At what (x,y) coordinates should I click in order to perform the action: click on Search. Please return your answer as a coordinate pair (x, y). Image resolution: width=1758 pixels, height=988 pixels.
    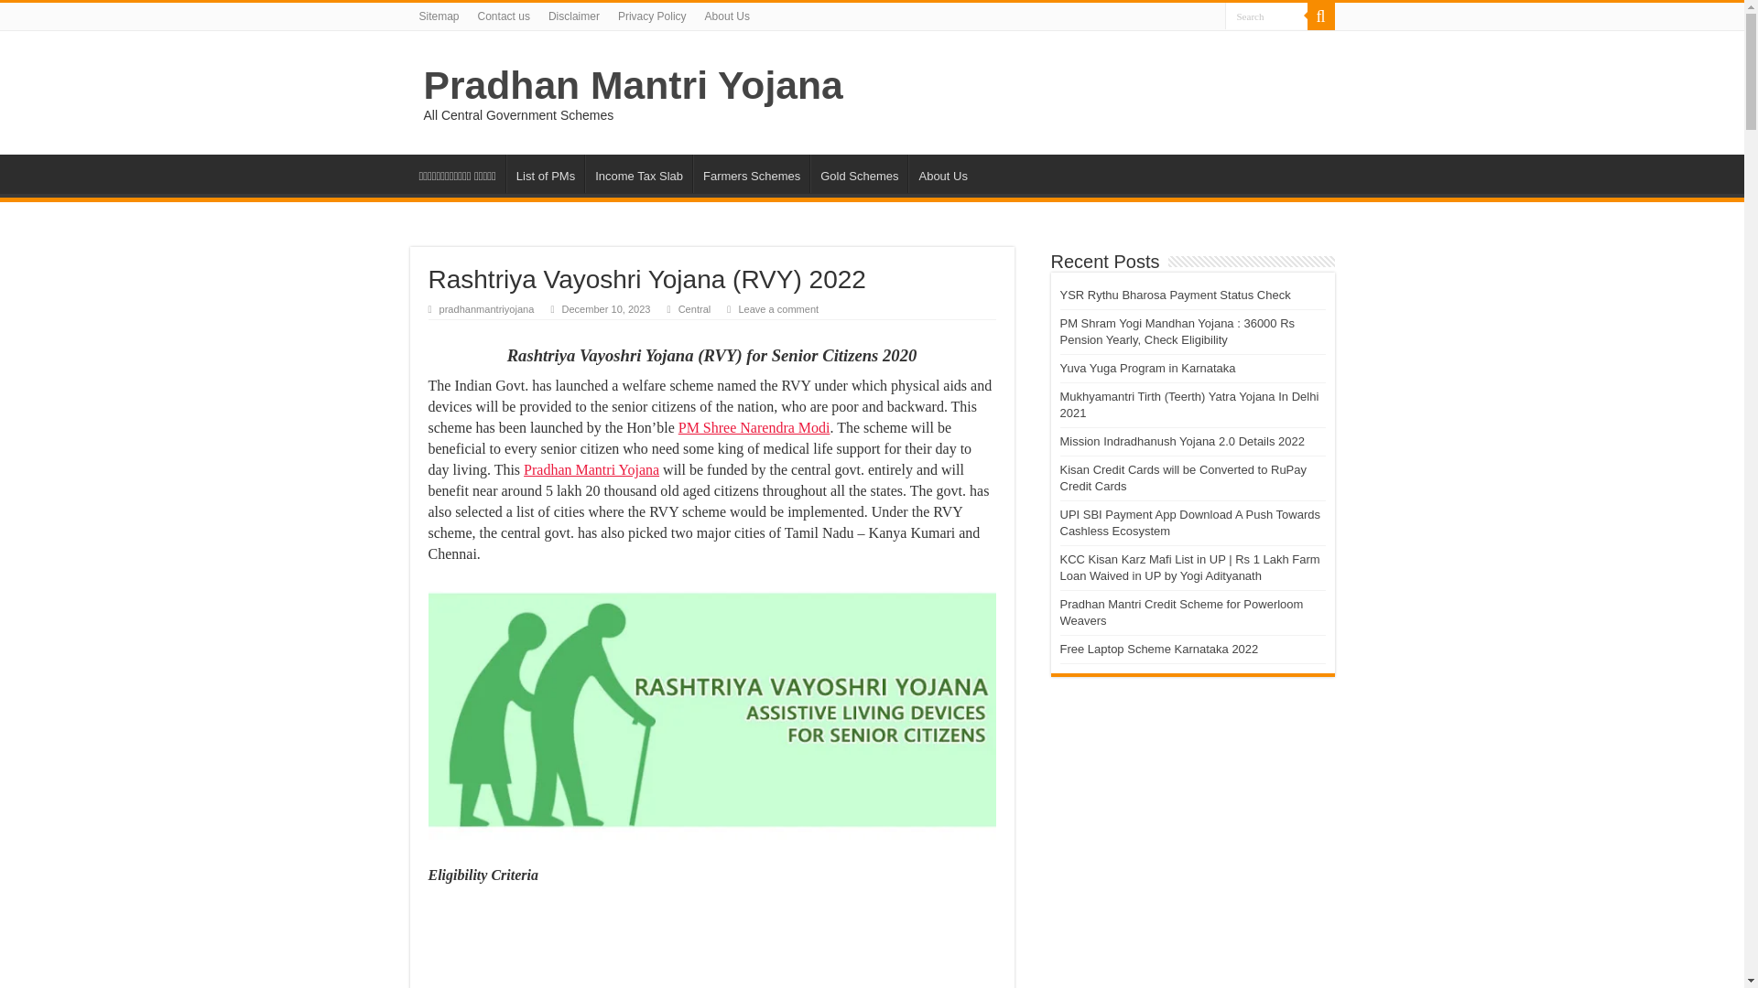
    Looking at the image, I should click on (1266, 16).